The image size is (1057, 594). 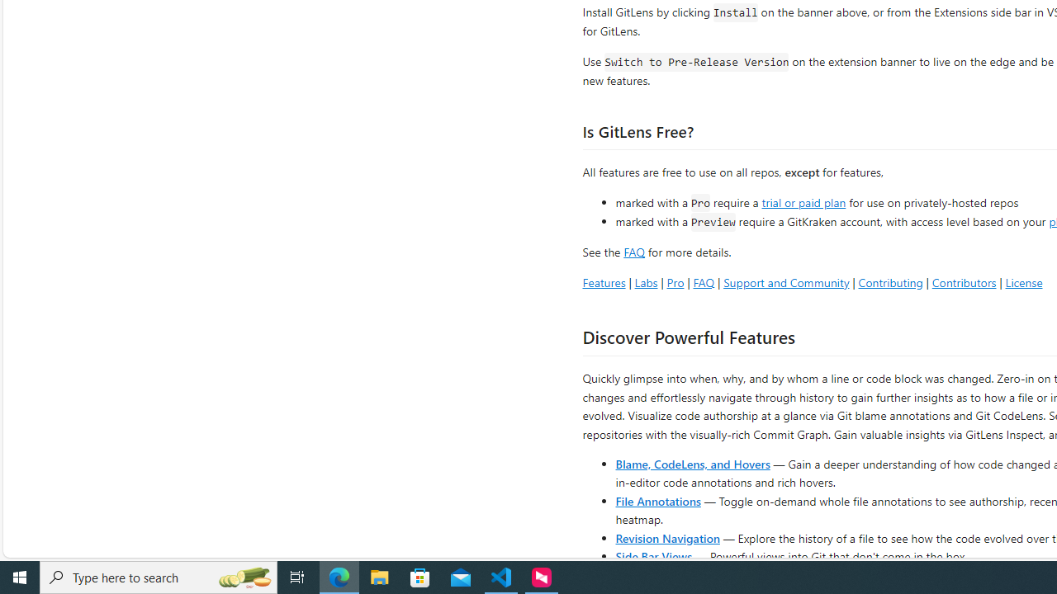 What do you see at coordinates (604, 282) in the screenshot?
I see `Features` at bounding box center [604, 282].